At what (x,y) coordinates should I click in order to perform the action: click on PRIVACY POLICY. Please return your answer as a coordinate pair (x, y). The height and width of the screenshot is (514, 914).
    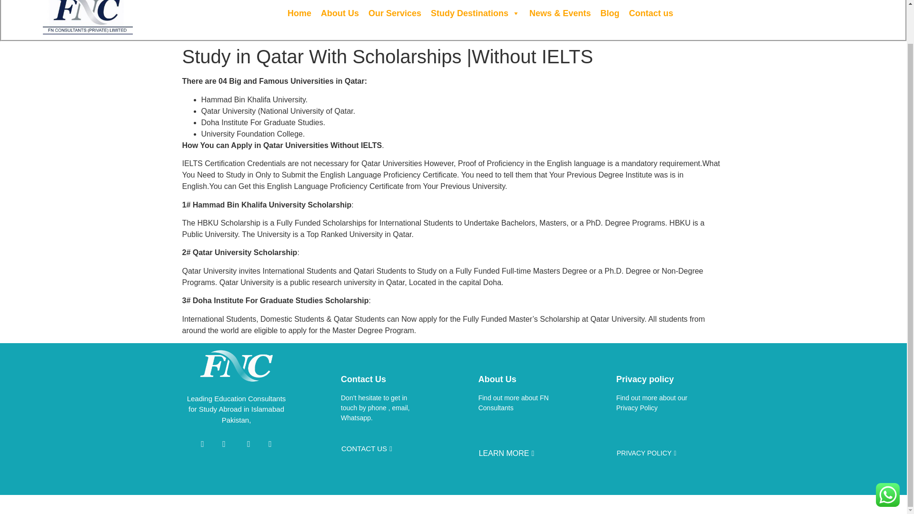
    Looking at the image, I should click on (646, 453).